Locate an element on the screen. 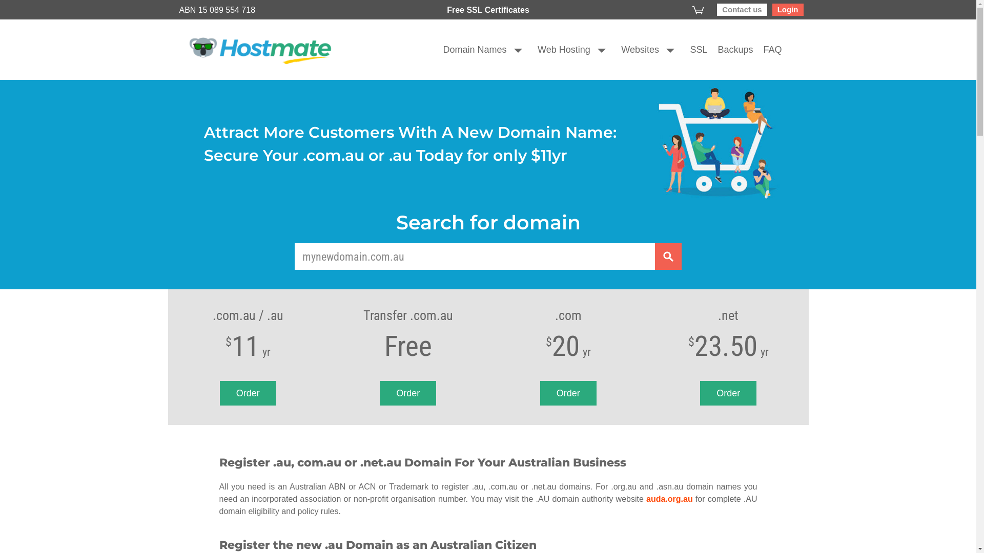 Image resolution: width=984 pixels, height=553 pixels. Order is located at coordinates (248, 393).